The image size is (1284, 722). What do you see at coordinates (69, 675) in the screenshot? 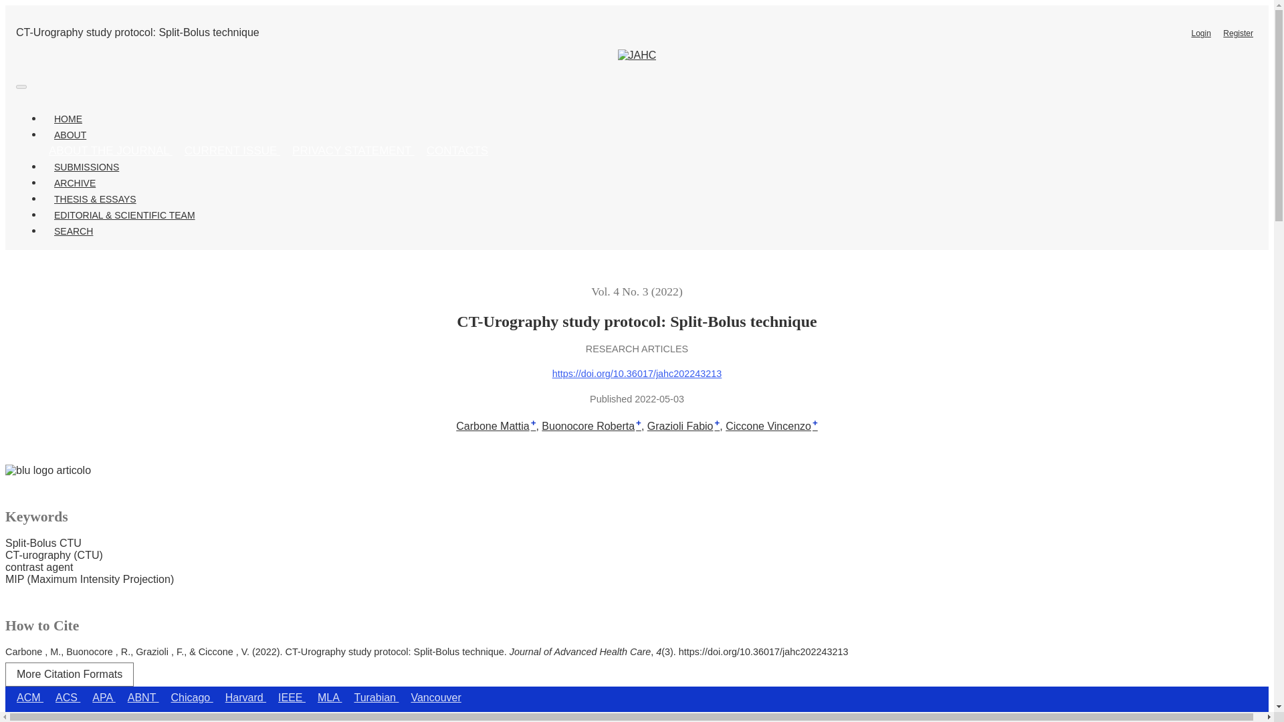
I see `More Citation Formats` at bounding box center [69, 675].